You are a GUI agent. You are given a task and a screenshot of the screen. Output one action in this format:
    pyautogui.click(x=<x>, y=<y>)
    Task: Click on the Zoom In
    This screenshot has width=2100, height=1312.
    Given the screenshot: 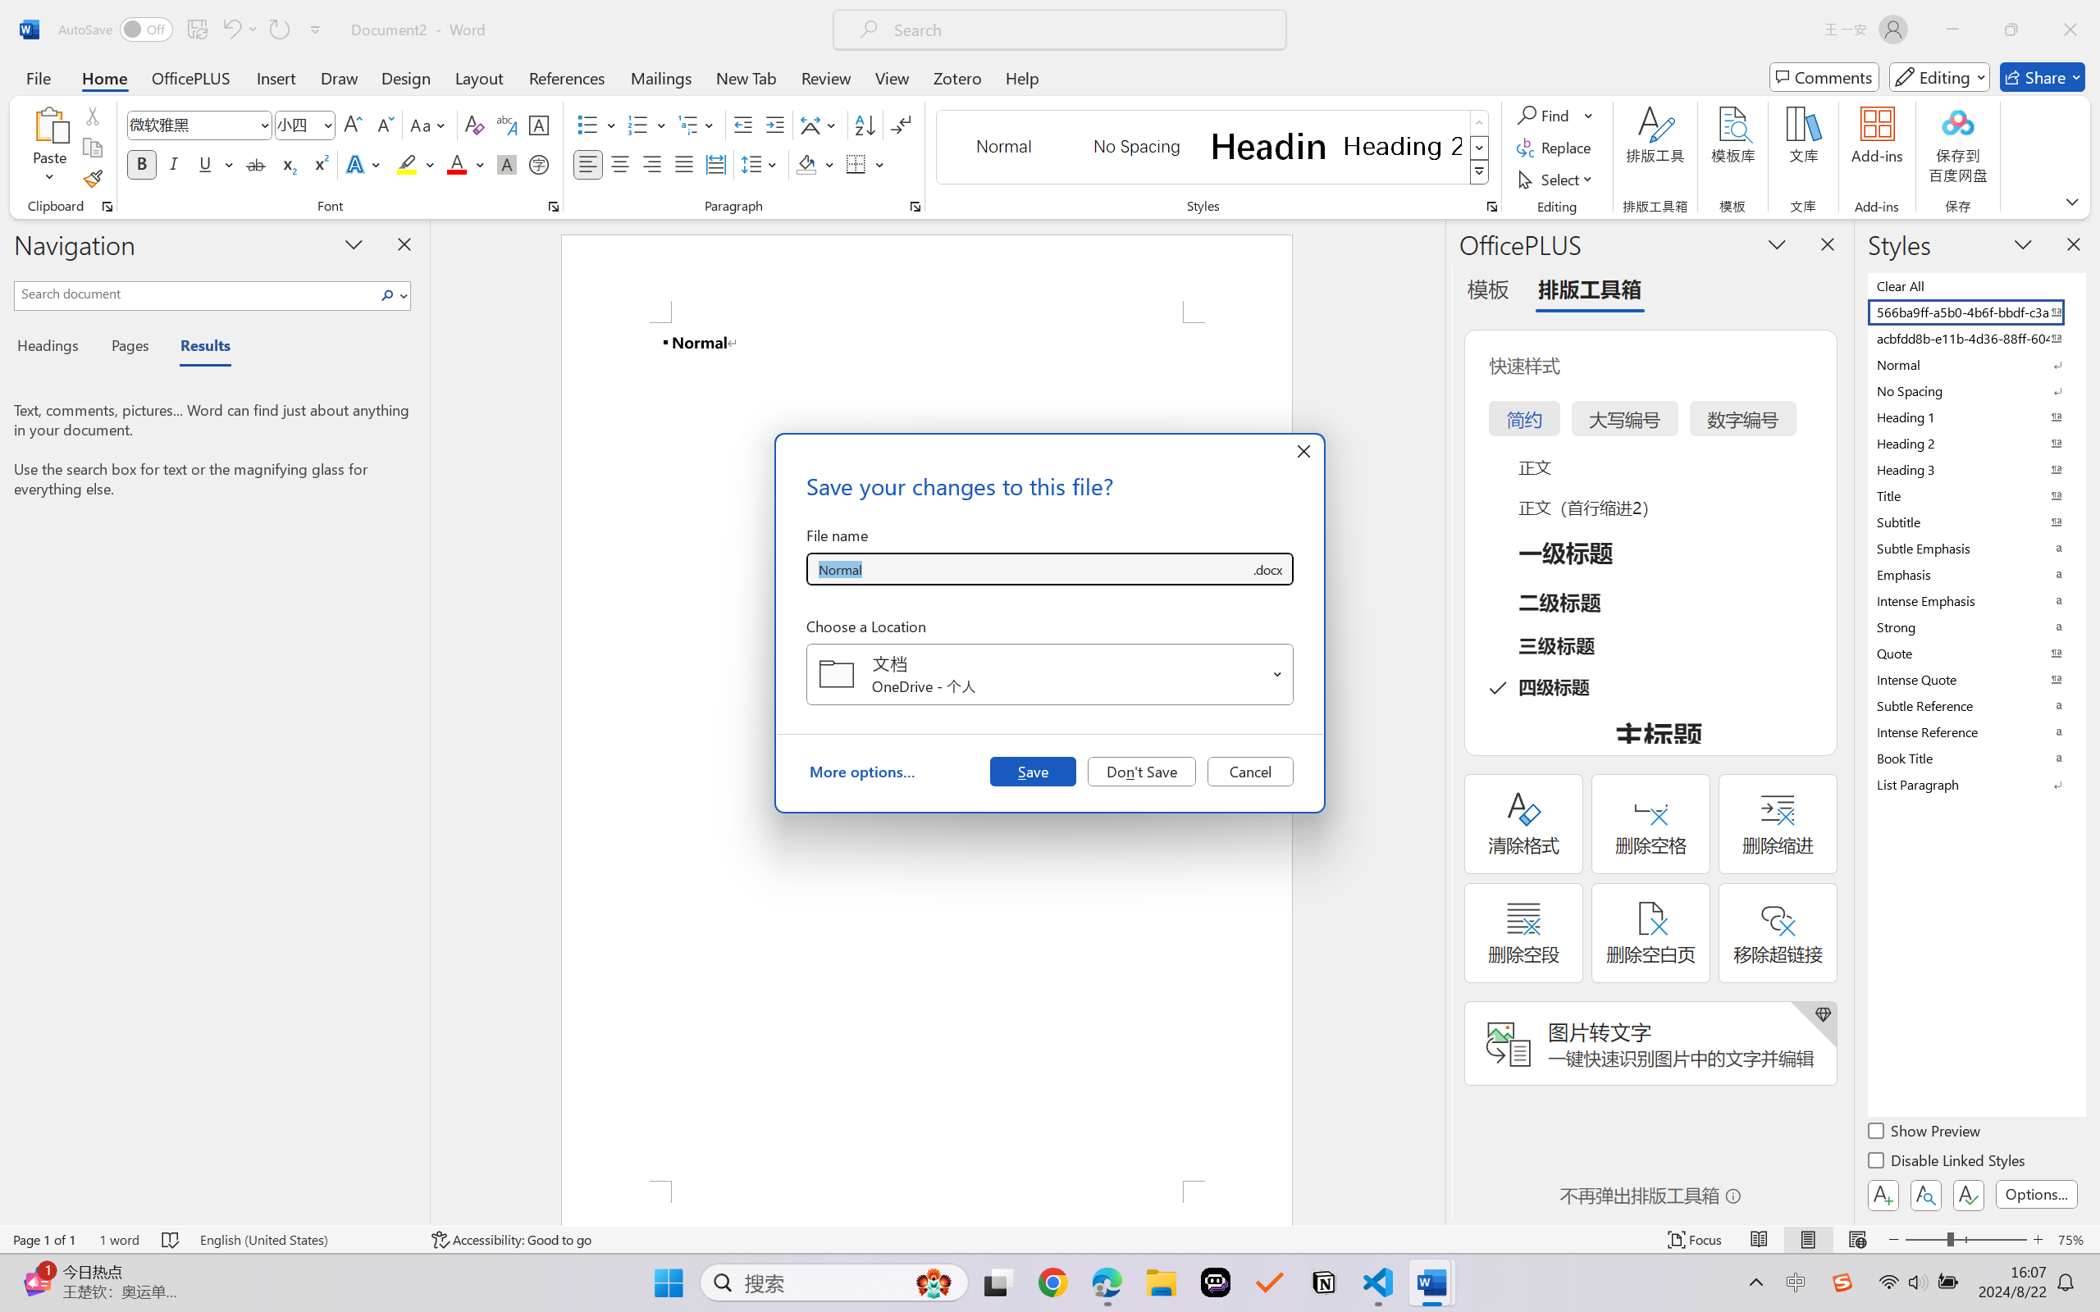 What is the action you would take?
    pyautogui.click(x=2038, y=1240)
    